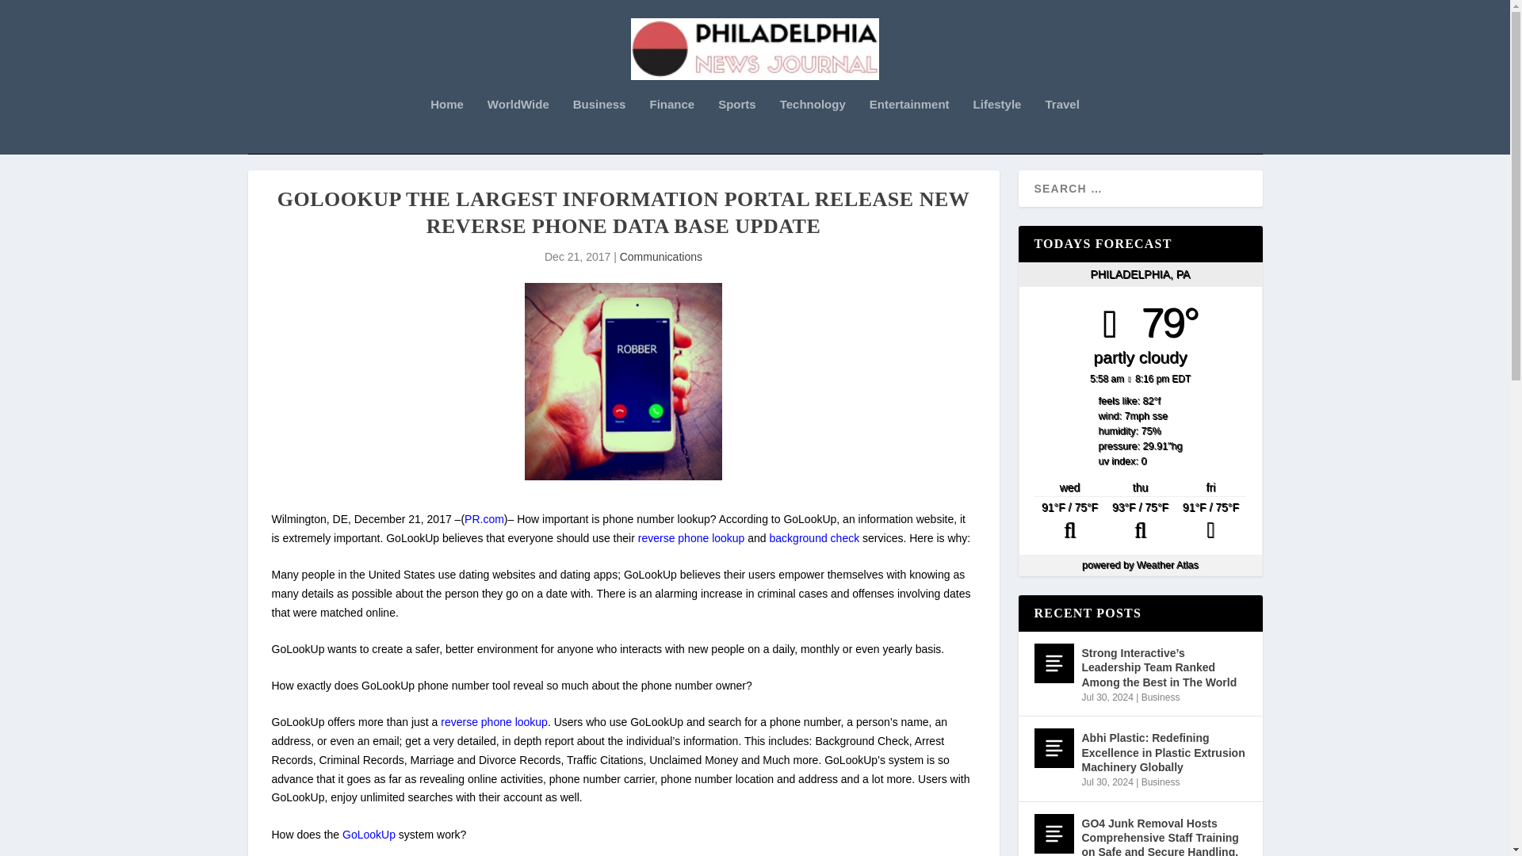  I want to click on Technology, so click(813, 126).